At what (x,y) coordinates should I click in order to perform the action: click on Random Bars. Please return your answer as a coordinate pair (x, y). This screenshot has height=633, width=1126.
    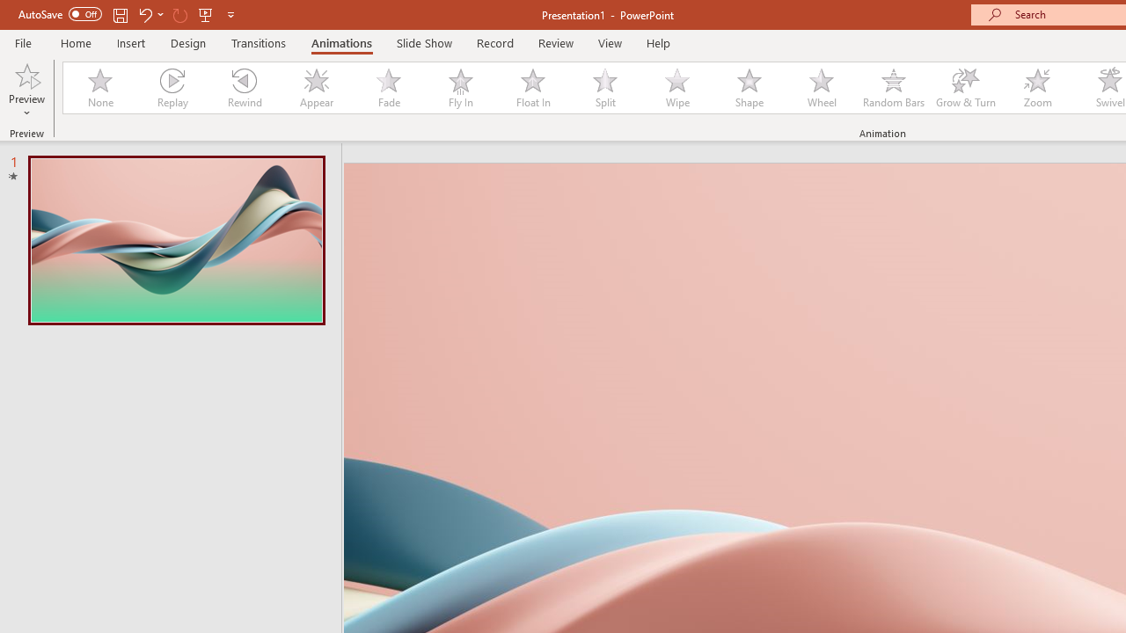
    Looking at the image, I should click on (894, 88).